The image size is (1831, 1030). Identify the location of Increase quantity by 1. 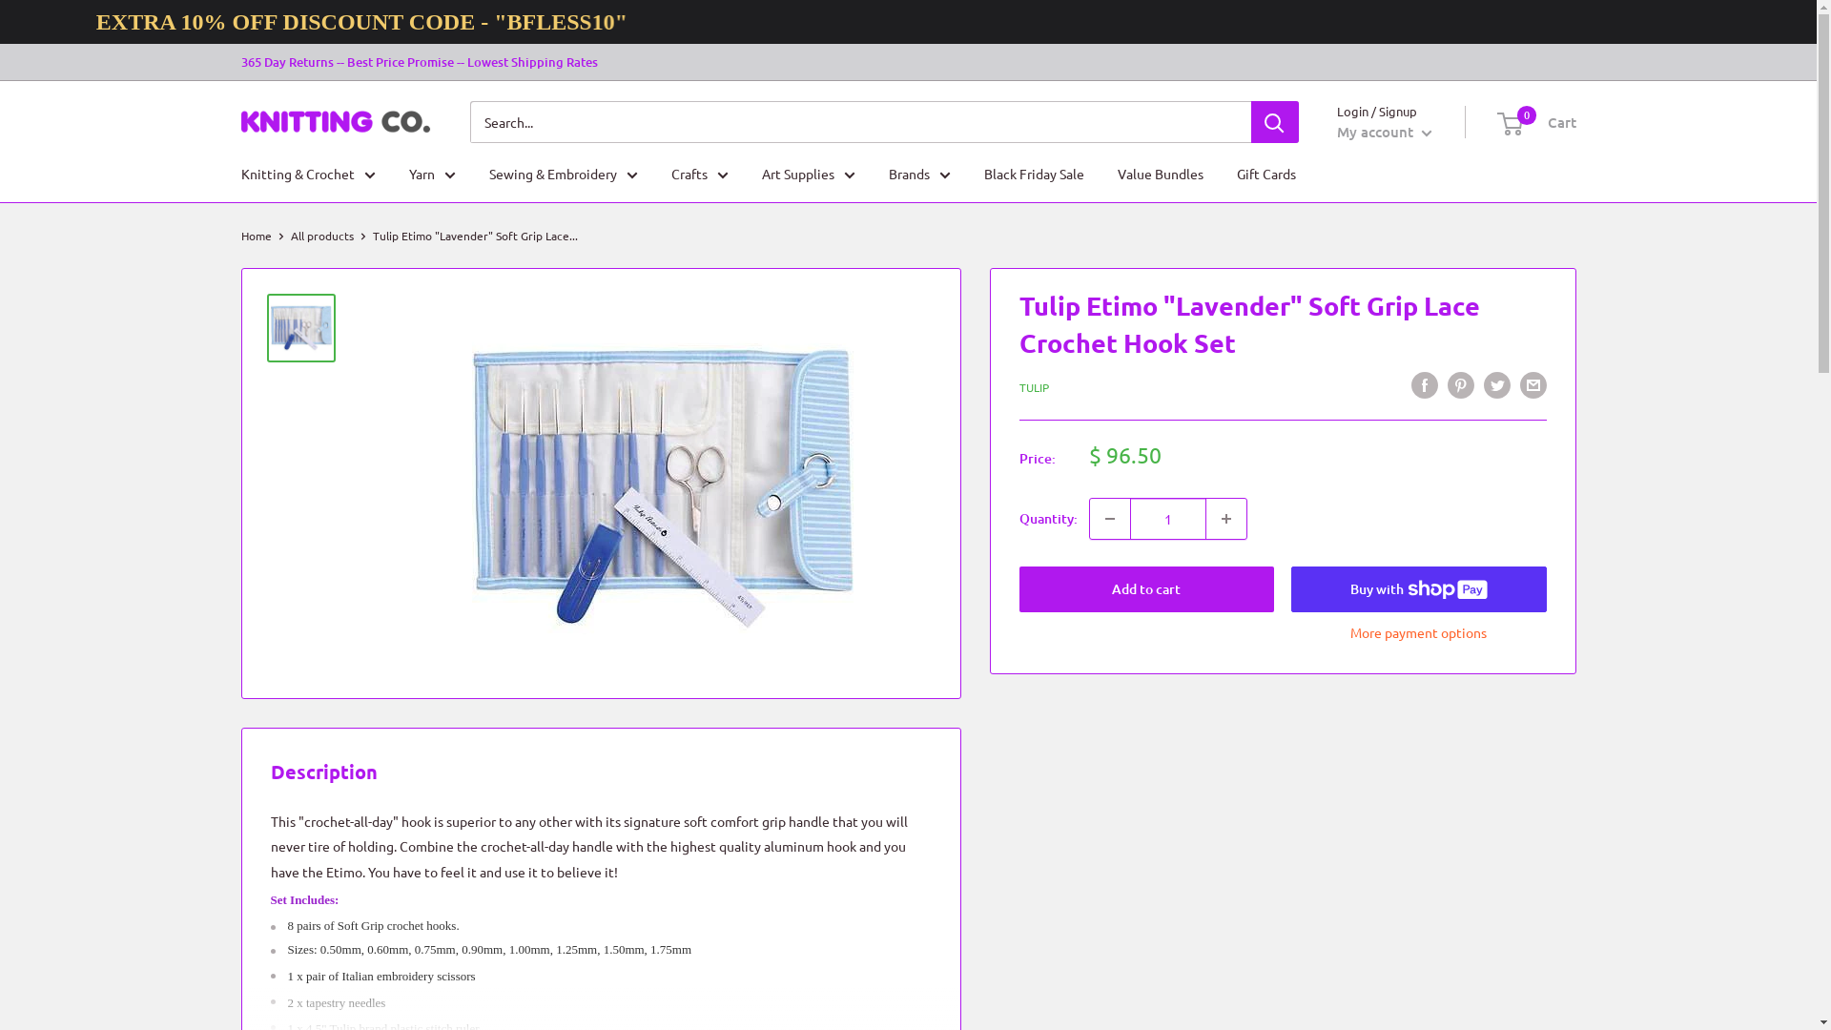
(1225, 519).